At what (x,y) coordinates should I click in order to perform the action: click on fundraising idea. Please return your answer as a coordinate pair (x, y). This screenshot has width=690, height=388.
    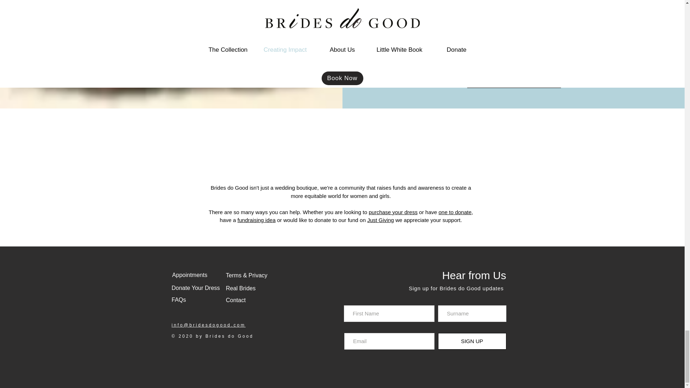
    Looking at the image, I should click on (256, 220).